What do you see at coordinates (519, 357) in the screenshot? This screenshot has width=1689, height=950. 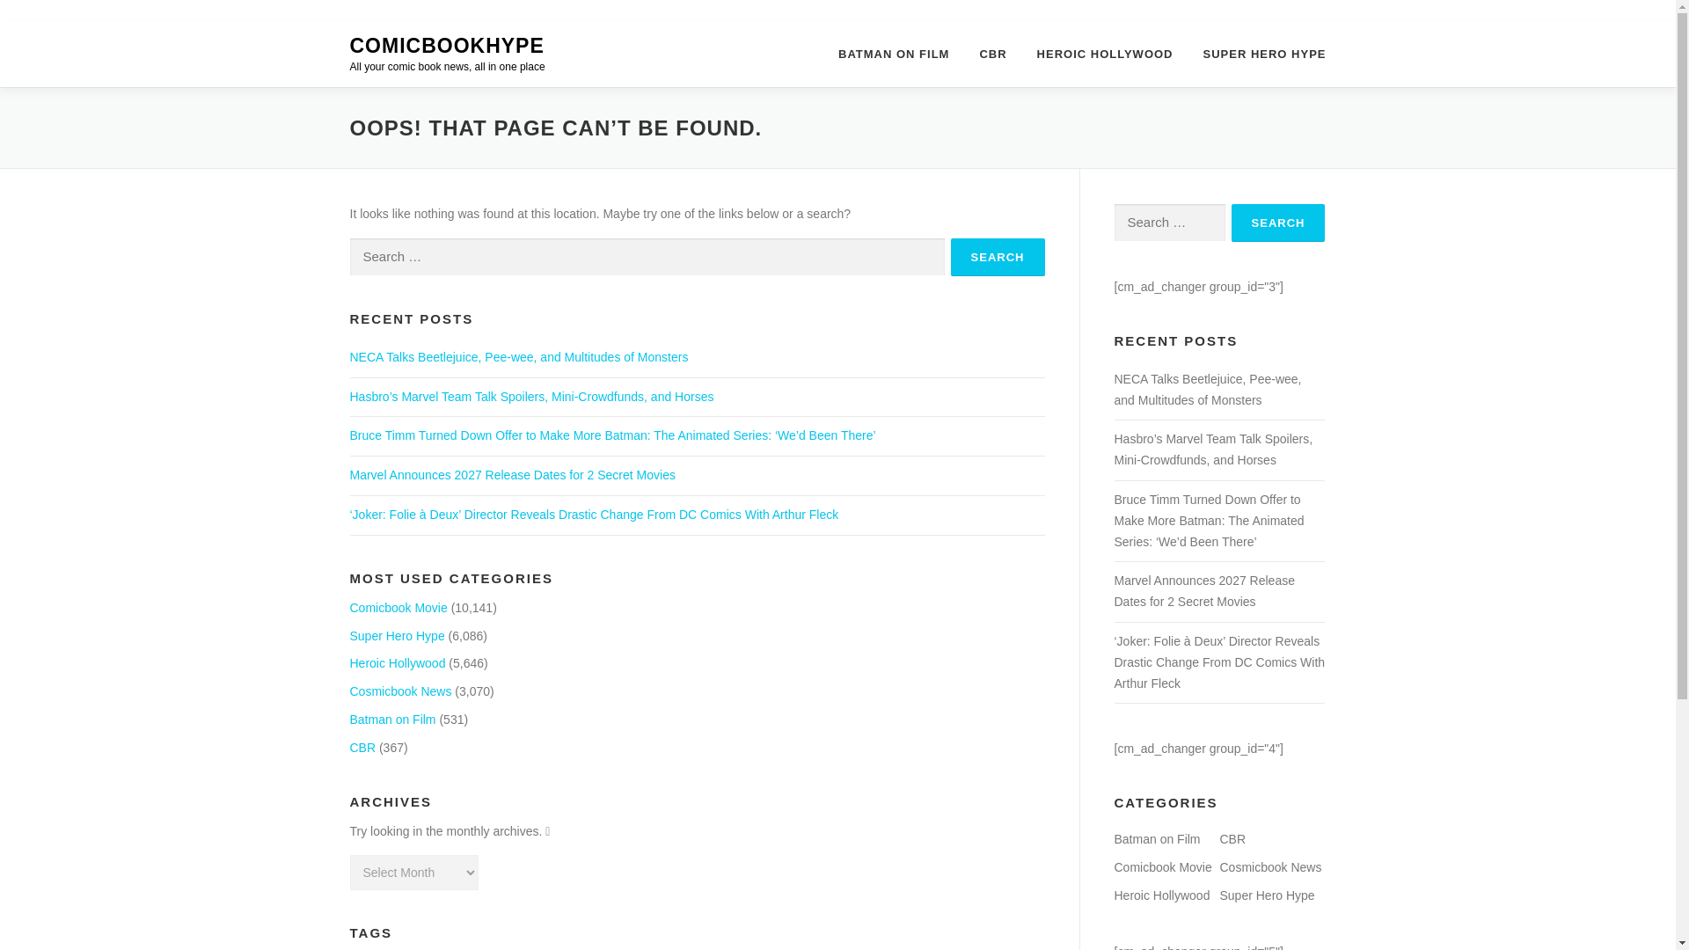 I see `NECA Talks Beetlejuice, Pee-wee, and Multitudes of Monsters` at bounding box center [519, 357].